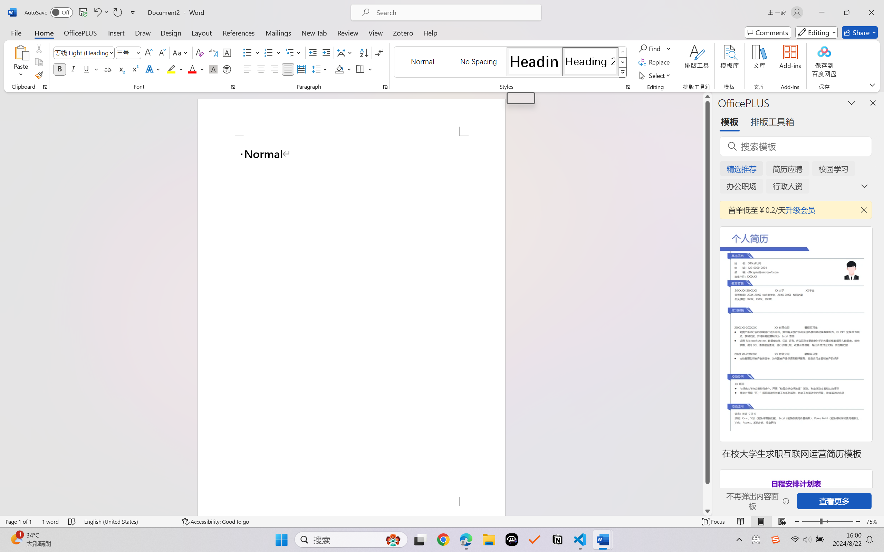  I want to click on Design, so click(171, 32).